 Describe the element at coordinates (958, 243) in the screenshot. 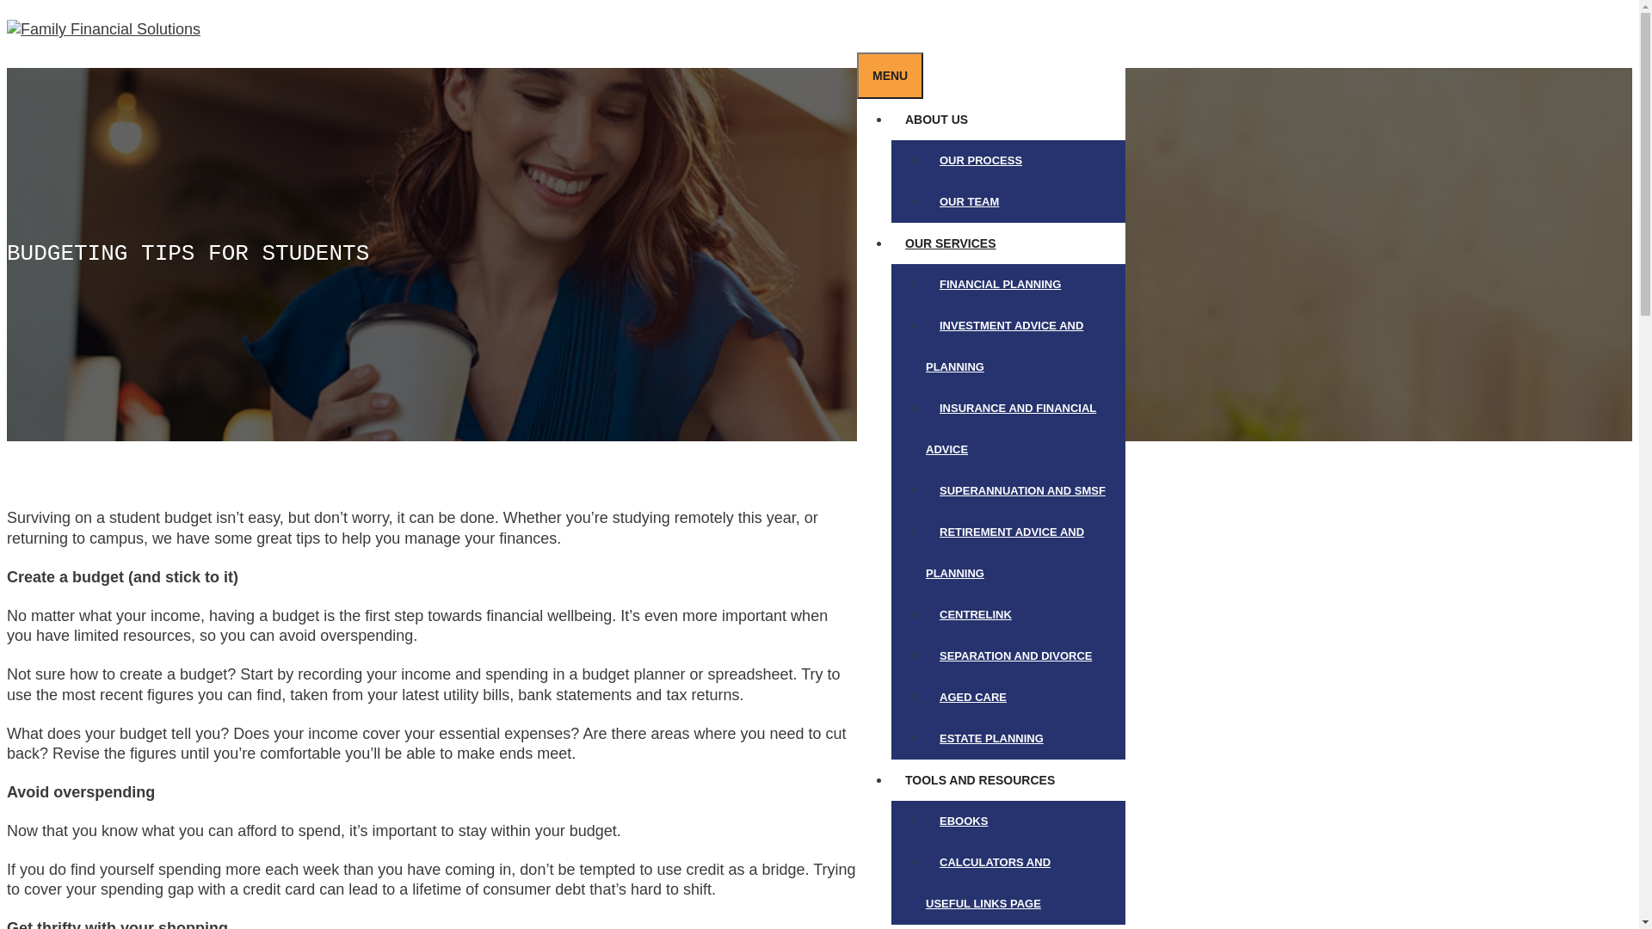

I see `OUR SERVICES` at that location.